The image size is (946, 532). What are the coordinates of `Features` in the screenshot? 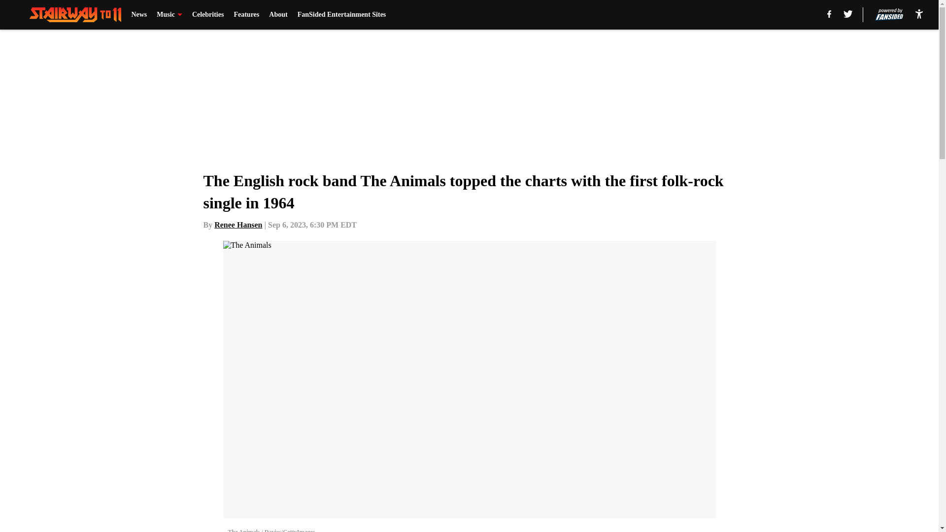 It's located at (246, 15).